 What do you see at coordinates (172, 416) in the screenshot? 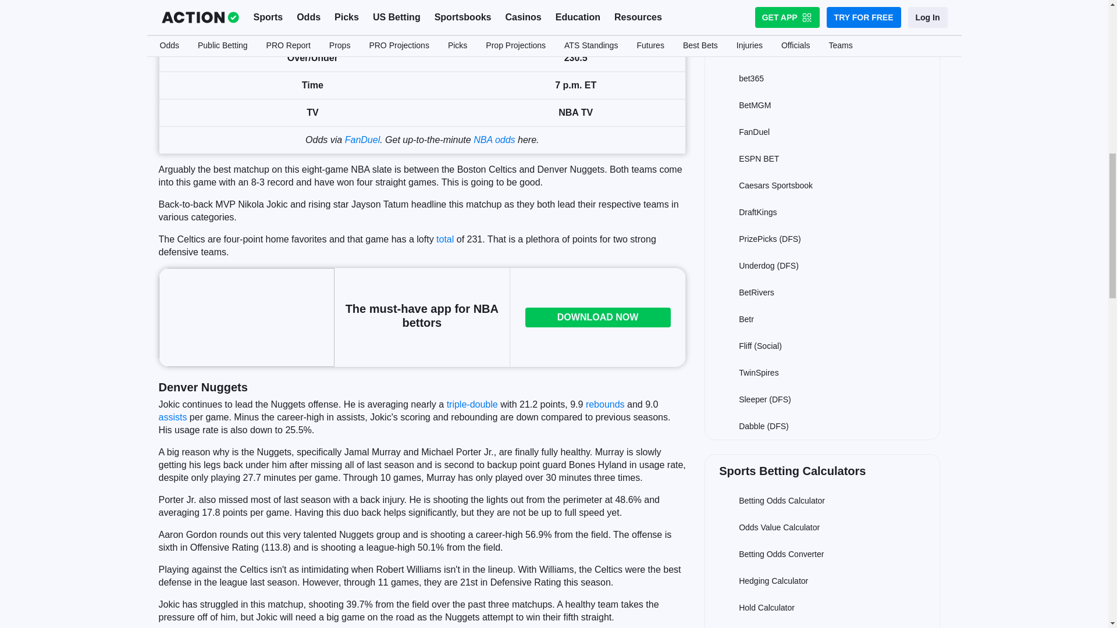
I see `assists` at bounding box center [172, 416].